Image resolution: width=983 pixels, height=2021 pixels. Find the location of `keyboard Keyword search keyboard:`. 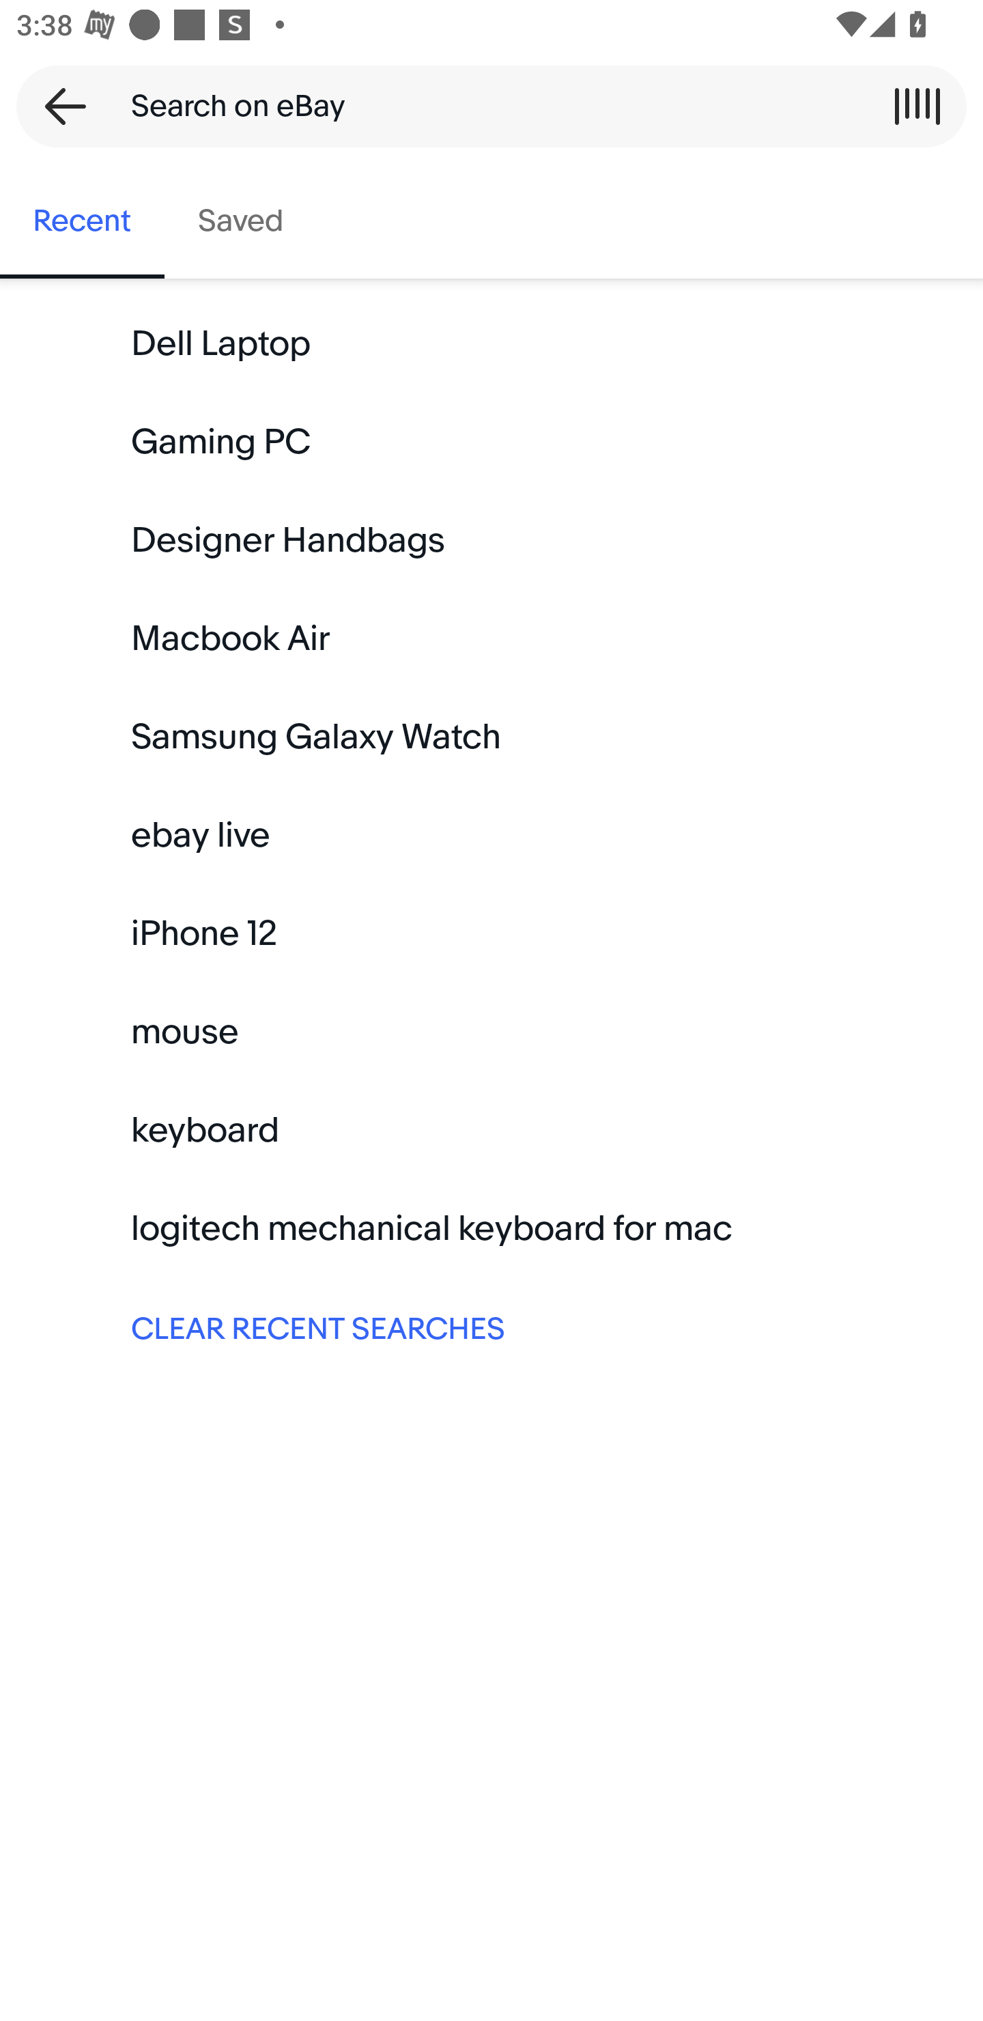

keyboard Keyword search keyboard: is located at coordinates (491, 1131).